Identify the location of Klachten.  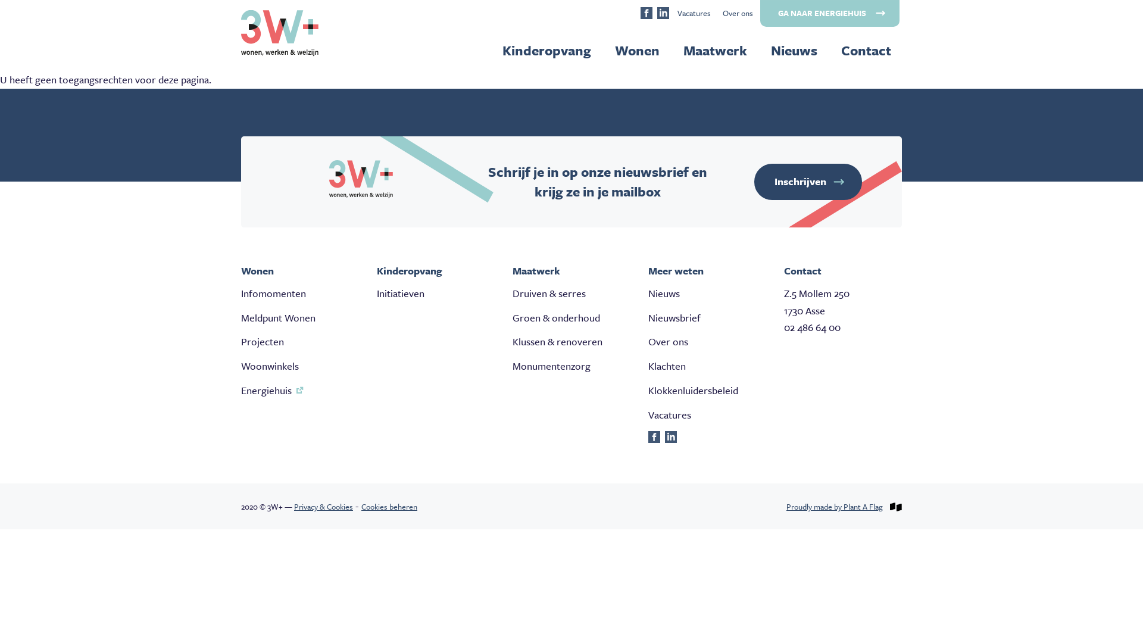
(667, 366).